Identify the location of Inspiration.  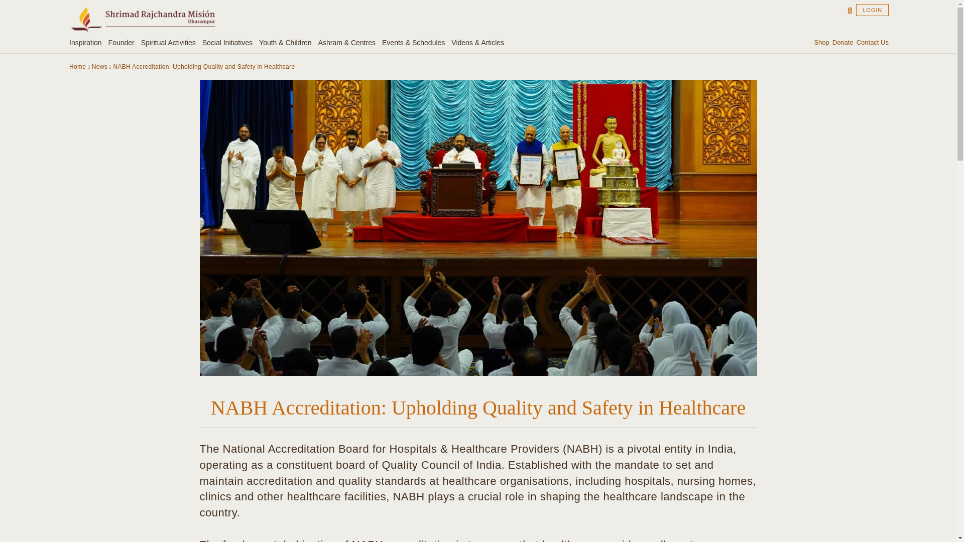
(87, 43).